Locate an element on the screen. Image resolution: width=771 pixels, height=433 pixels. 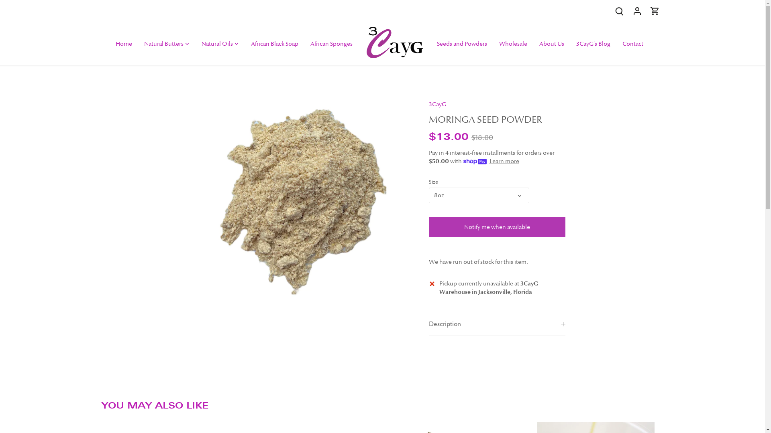
3CayG's Blog is located at coordinates (594, 44).